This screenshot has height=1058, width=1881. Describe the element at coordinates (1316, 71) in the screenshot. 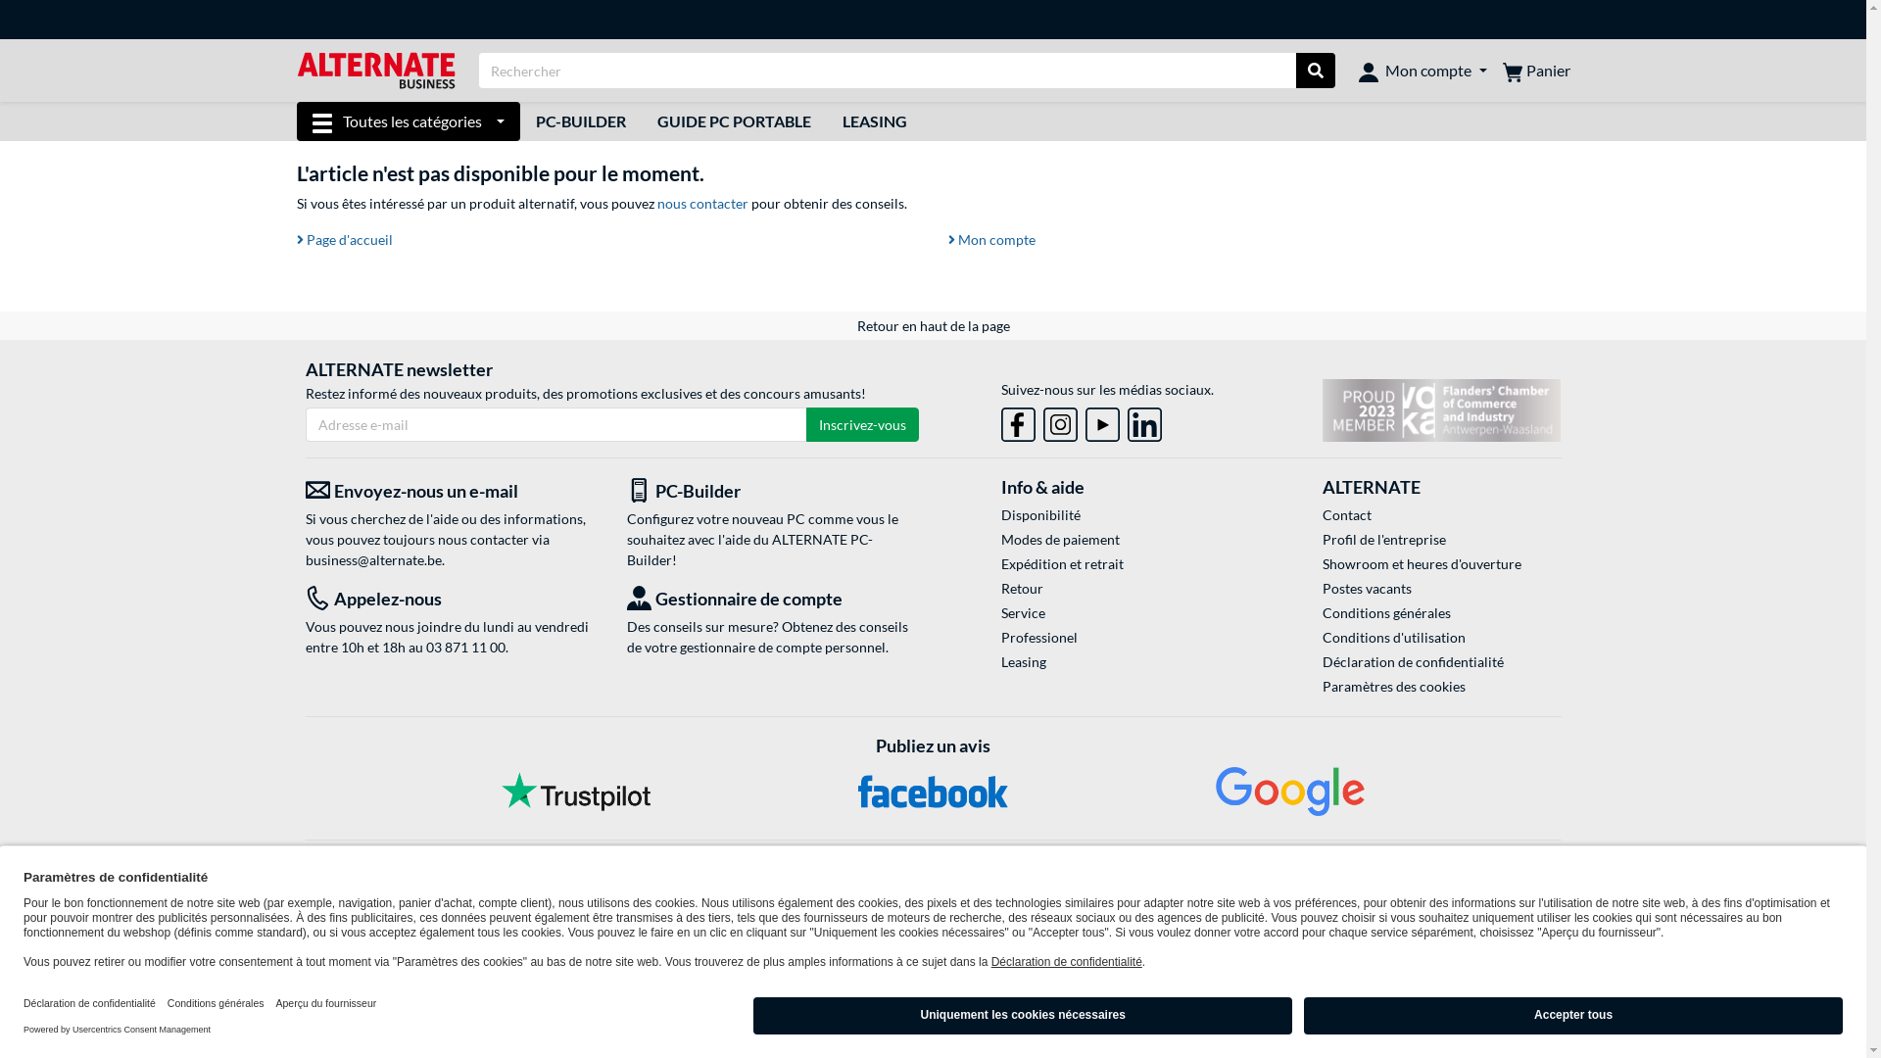

I see `Rechercher` at that location.